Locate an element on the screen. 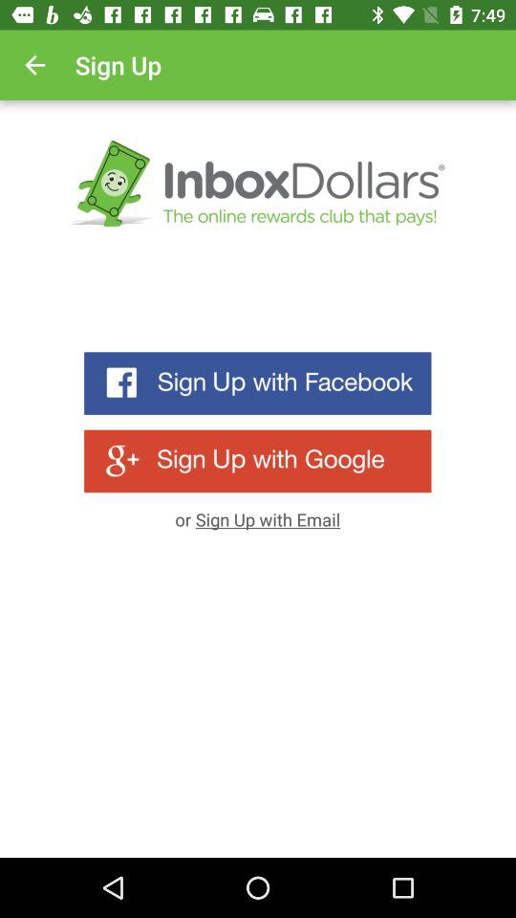 The height and width of the screenshot is (918, 516). use the 'sign up with google button to register with inbox dollars site is located at coordinates (258, 461).